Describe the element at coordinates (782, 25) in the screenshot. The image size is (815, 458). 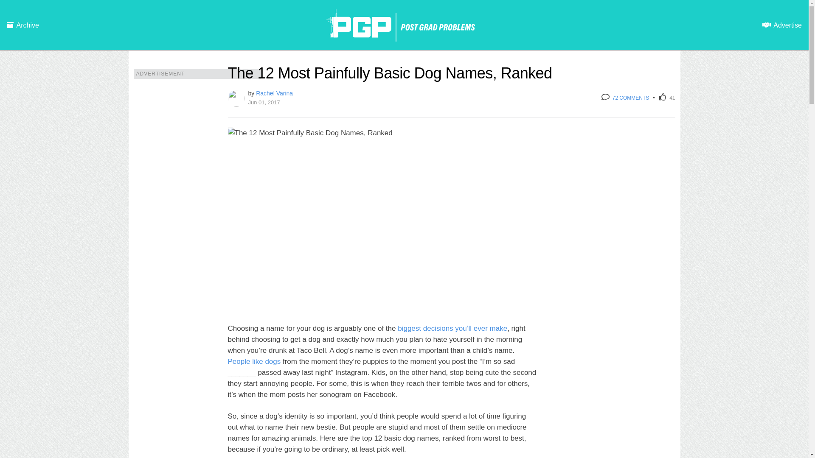
I see `Advertise` at that location.